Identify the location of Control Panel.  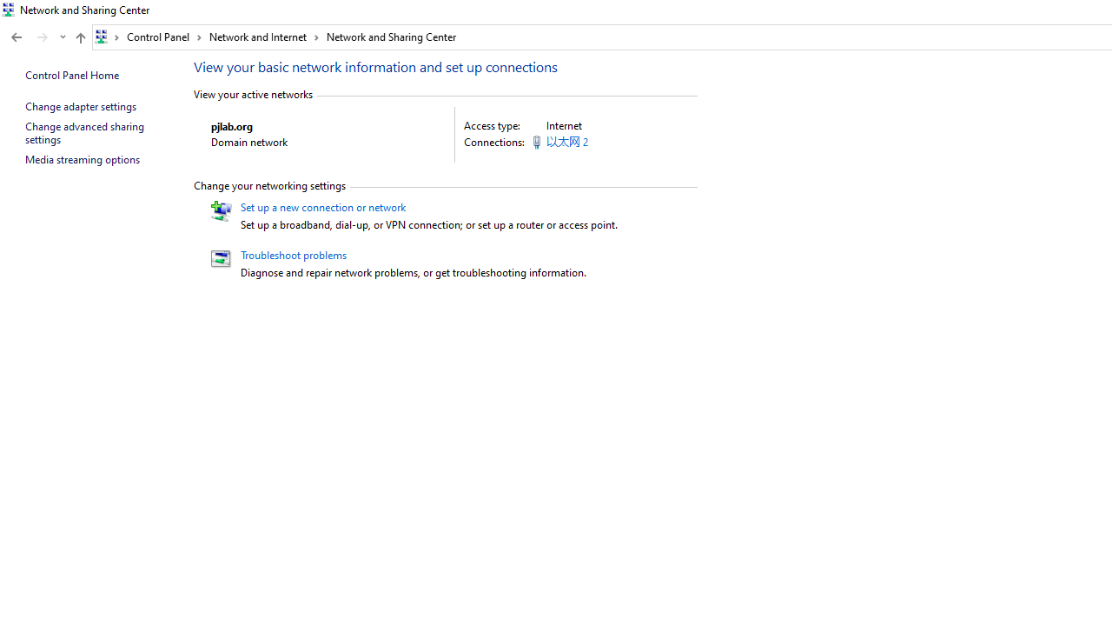
(164, 37).